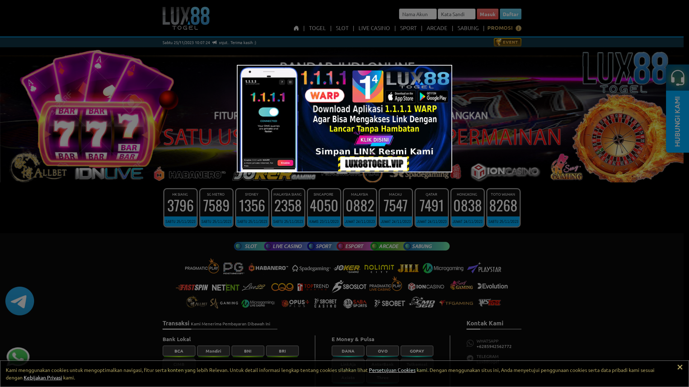 This screenshot has width=689, height=387. What do you see at coordinates (518, 29) in the screenshot?
I see `Informasi` at bounding box center [518, 29].